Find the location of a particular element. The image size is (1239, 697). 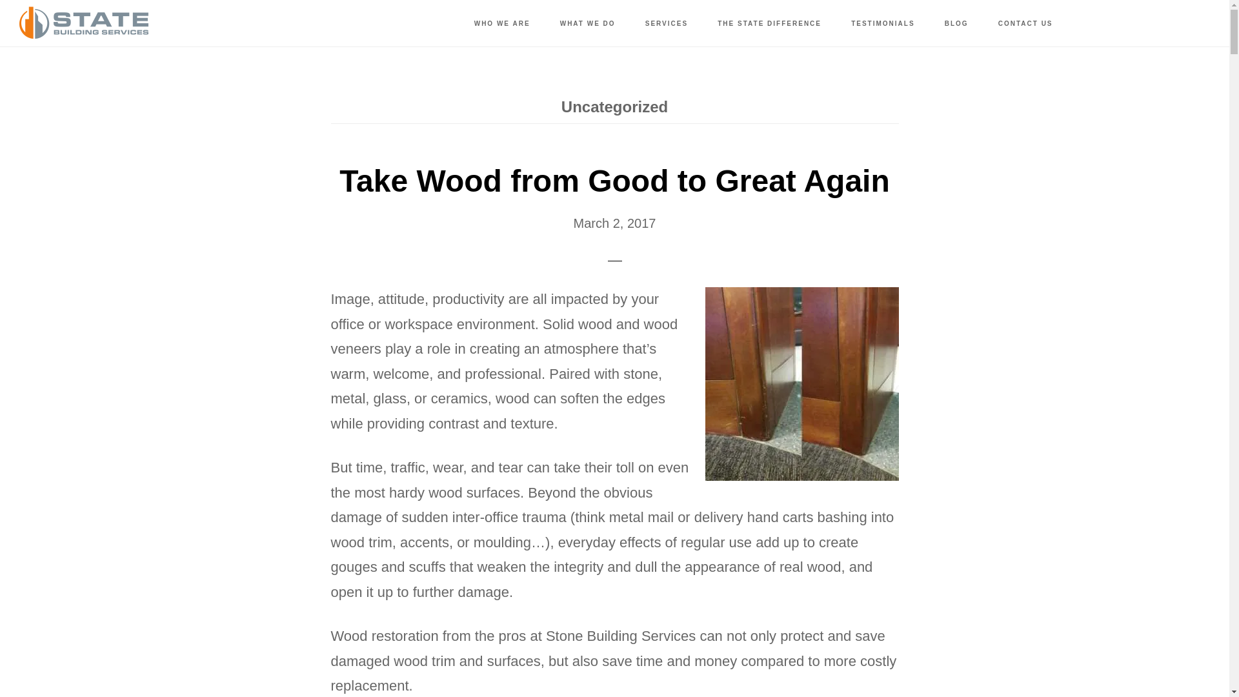

SERVICES is located at coordinates (666, 24).